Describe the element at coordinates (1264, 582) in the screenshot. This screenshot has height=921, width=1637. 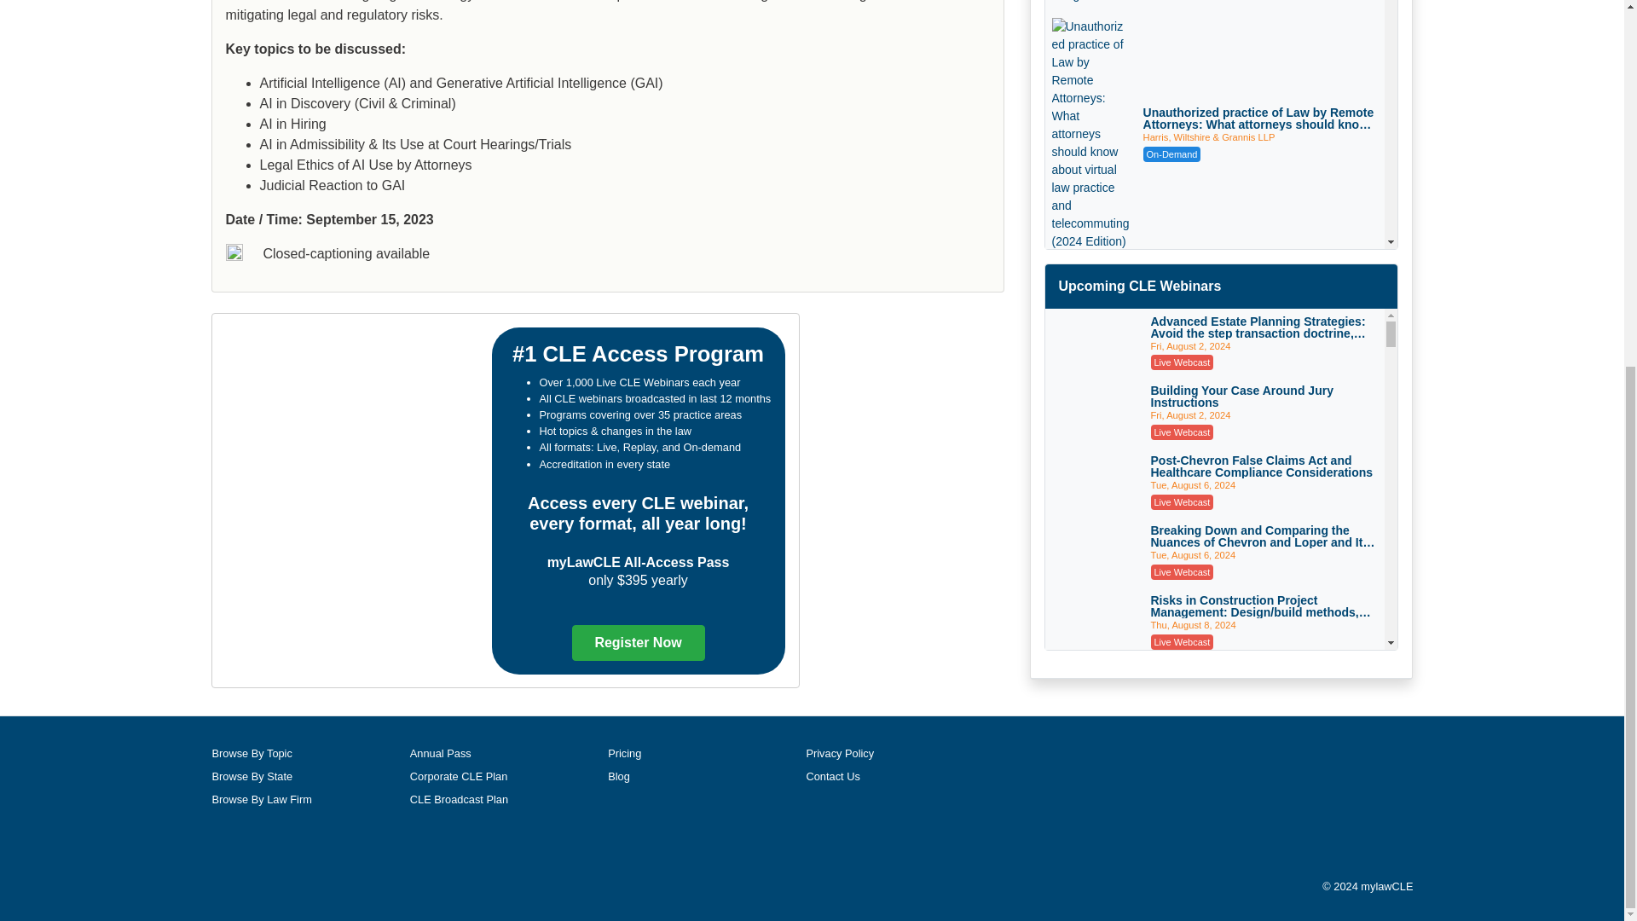
I see `Lawyers Serving on Boards` at that location.